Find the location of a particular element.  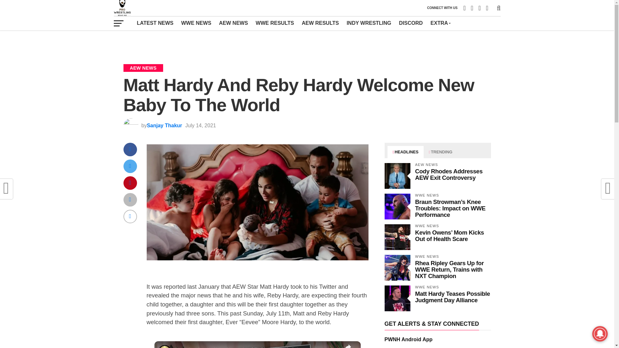

WWE NEWS is located at coordinates (196, 23).